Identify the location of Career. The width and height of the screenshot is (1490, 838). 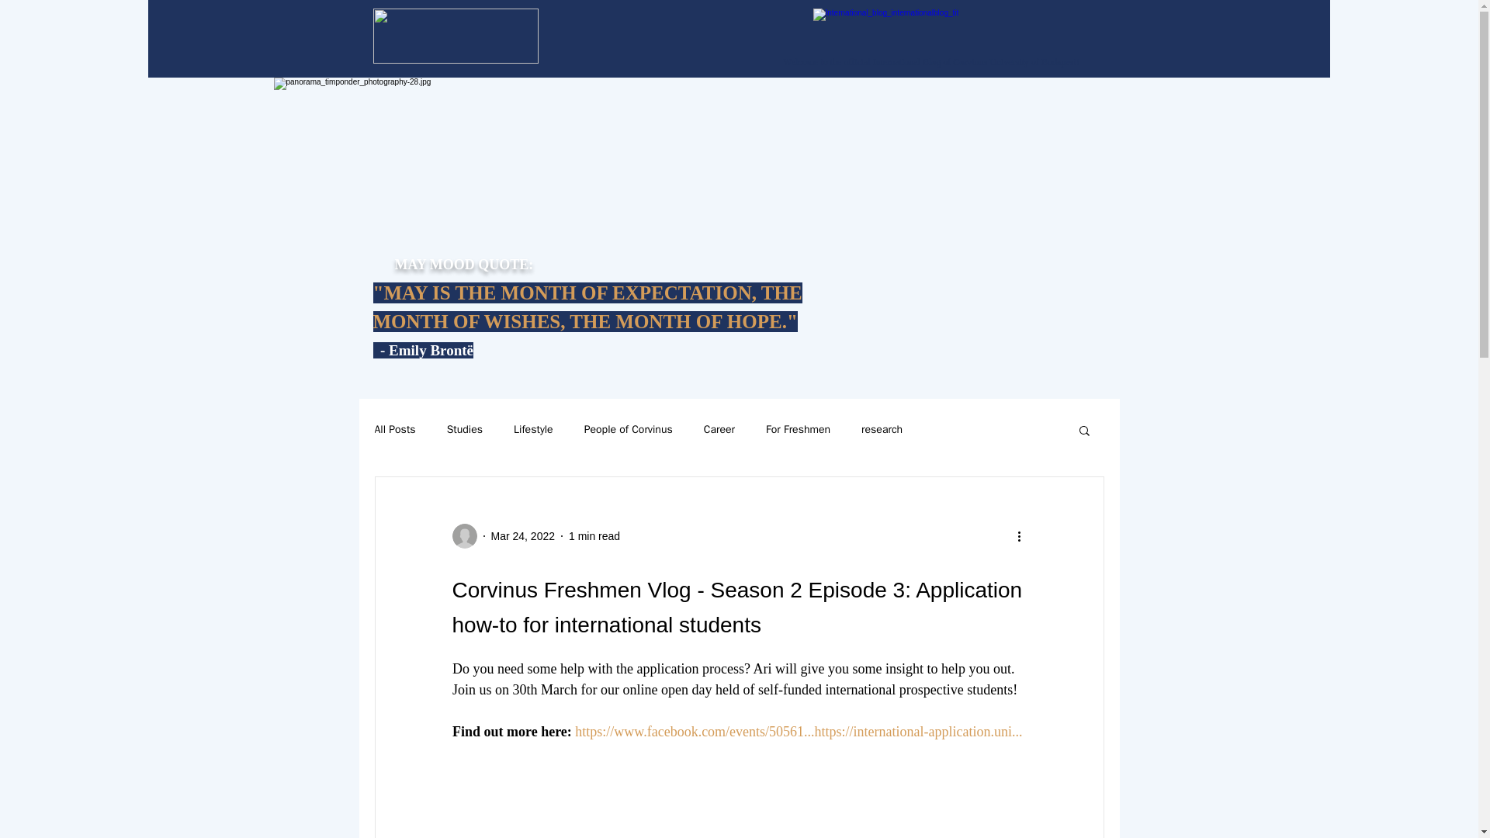
(719, 430).